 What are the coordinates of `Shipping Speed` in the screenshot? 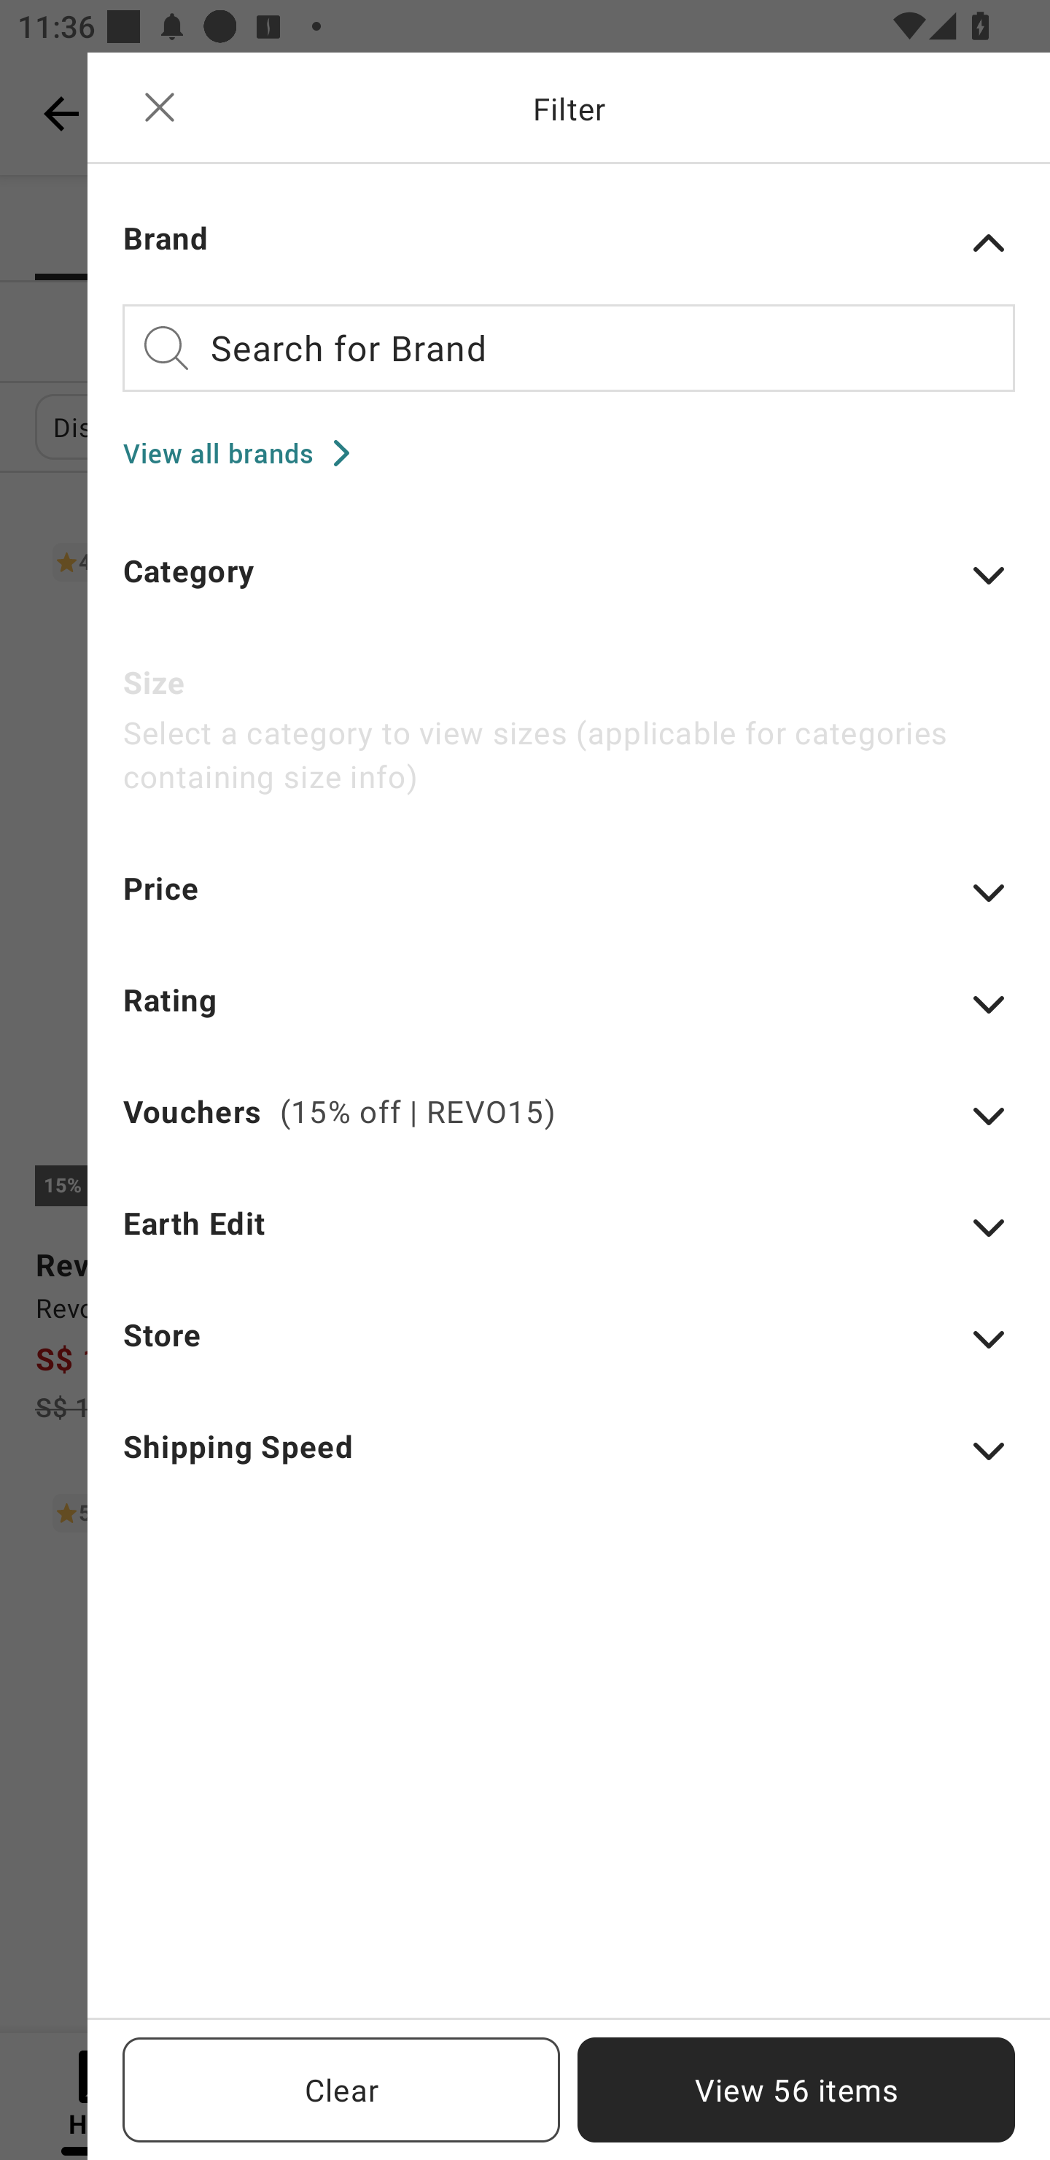 It's located at (569, 1463).